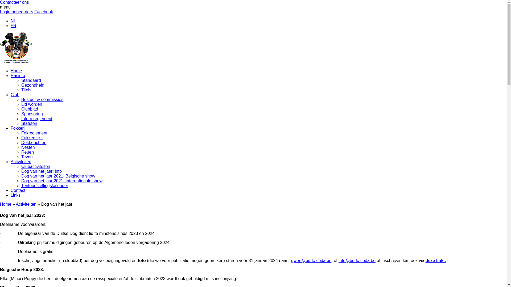  Describe the element at coordinates (42, 171) in the screenshot. I see `Dog van het jaar: info` at that location.